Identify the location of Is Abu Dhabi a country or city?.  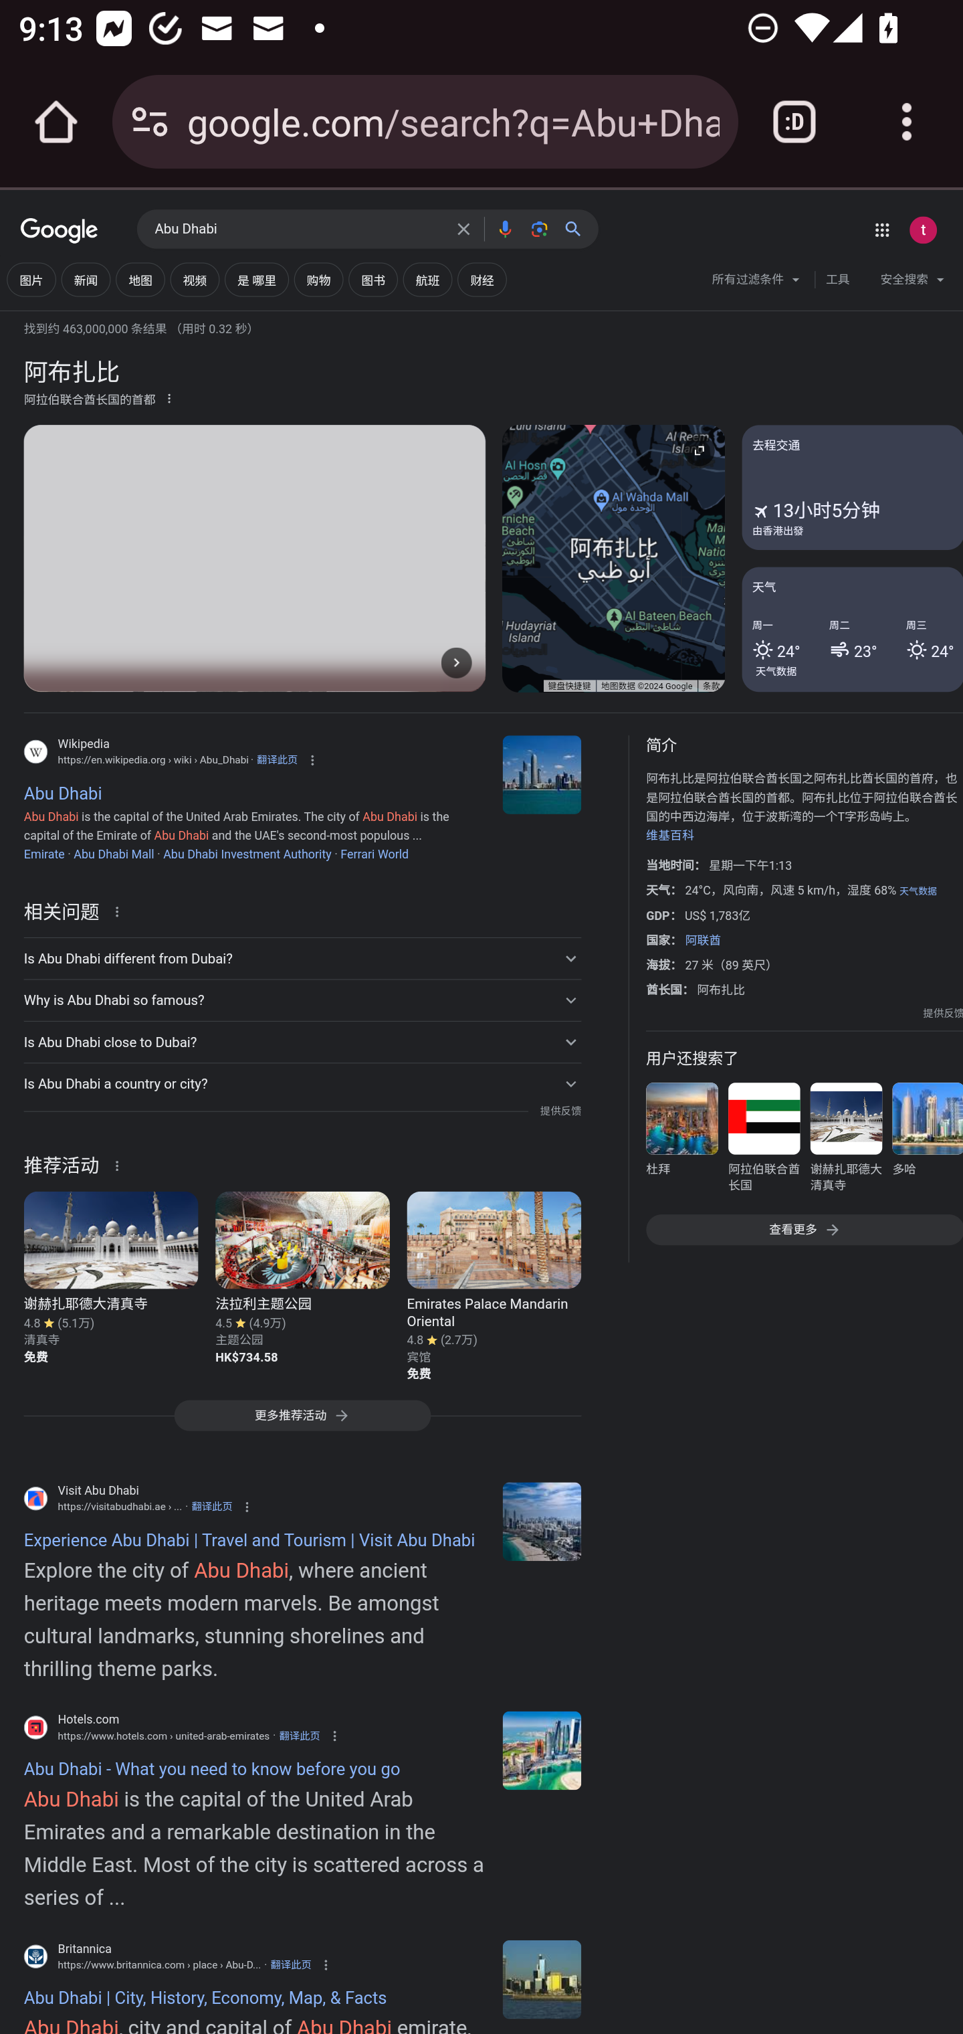
(302, 1084).